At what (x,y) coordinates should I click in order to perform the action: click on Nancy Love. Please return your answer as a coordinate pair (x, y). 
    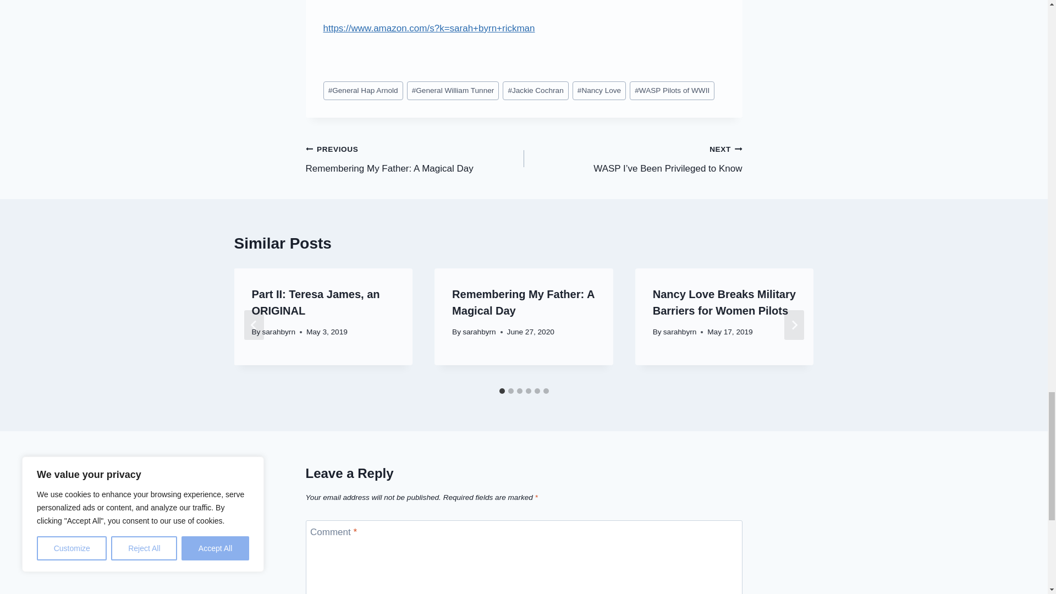
    Looking at the image, I should click on (599, 90).